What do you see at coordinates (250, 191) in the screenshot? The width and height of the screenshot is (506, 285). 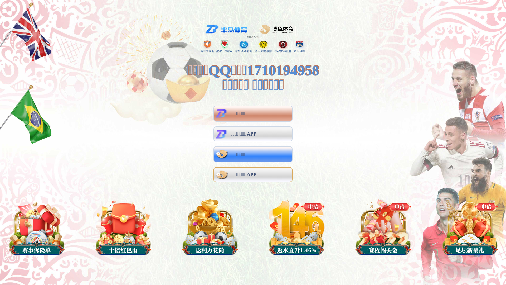 I see `1` at bounding box center [250, 191].